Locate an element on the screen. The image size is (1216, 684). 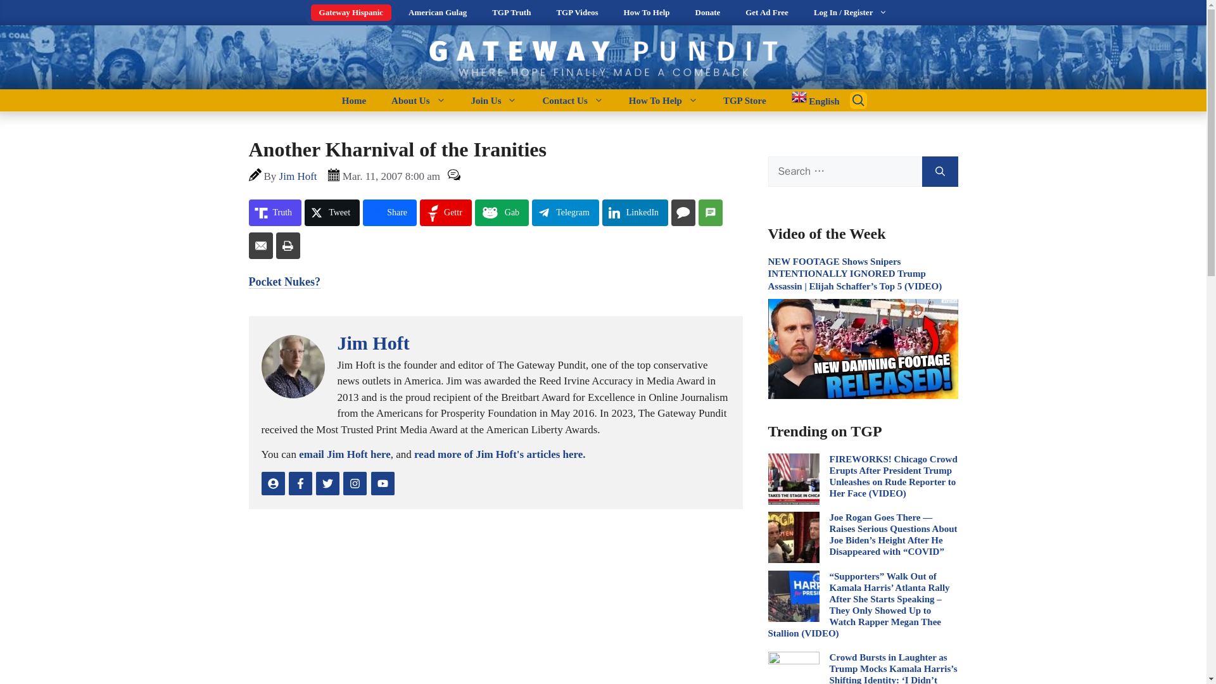
Join Us is located at coordinates (494, 100).